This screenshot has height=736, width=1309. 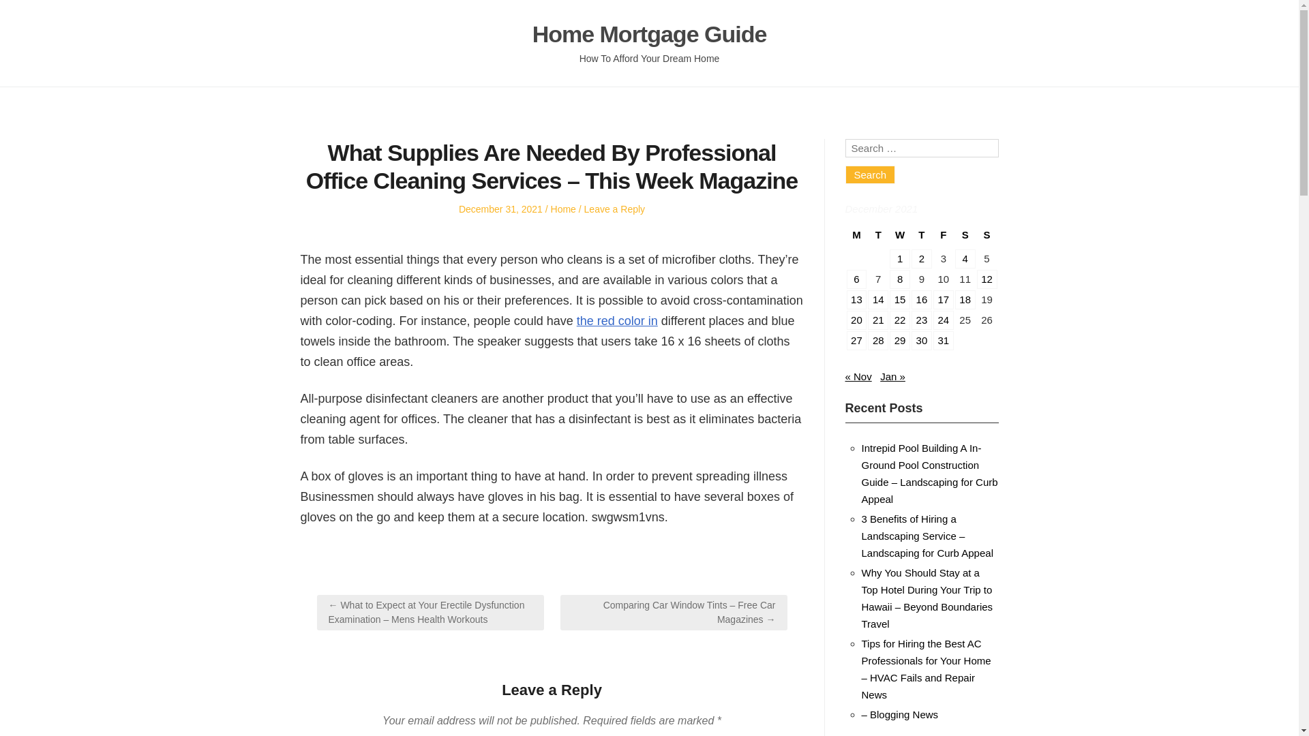 What do you see at coordinates (878, 299) in the screenshot?
I see `14` at bounding box center [878, 299].